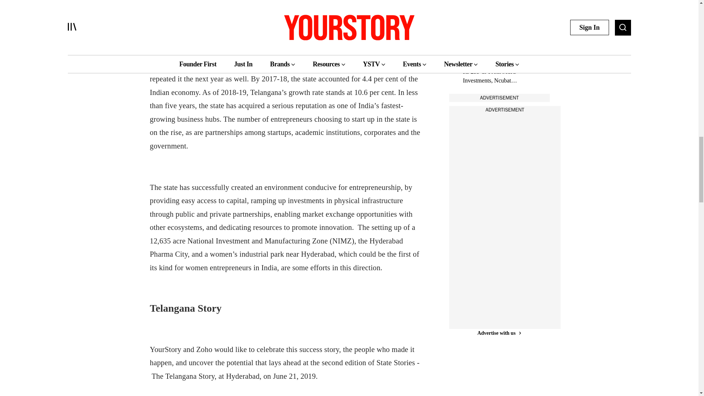 The image size is (704, 396). Describe the element at coordinates (499, 98) in the screenshot. I see `Advertise with us` at that location.